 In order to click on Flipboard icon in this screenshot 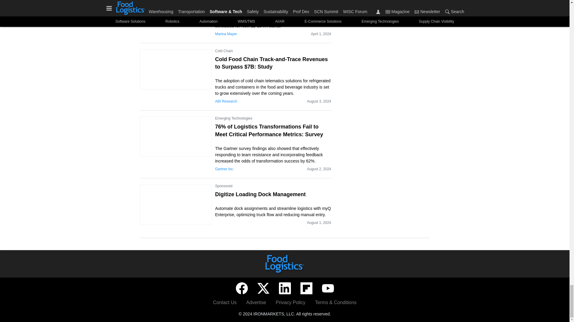, I will do `click(306, 288)`.